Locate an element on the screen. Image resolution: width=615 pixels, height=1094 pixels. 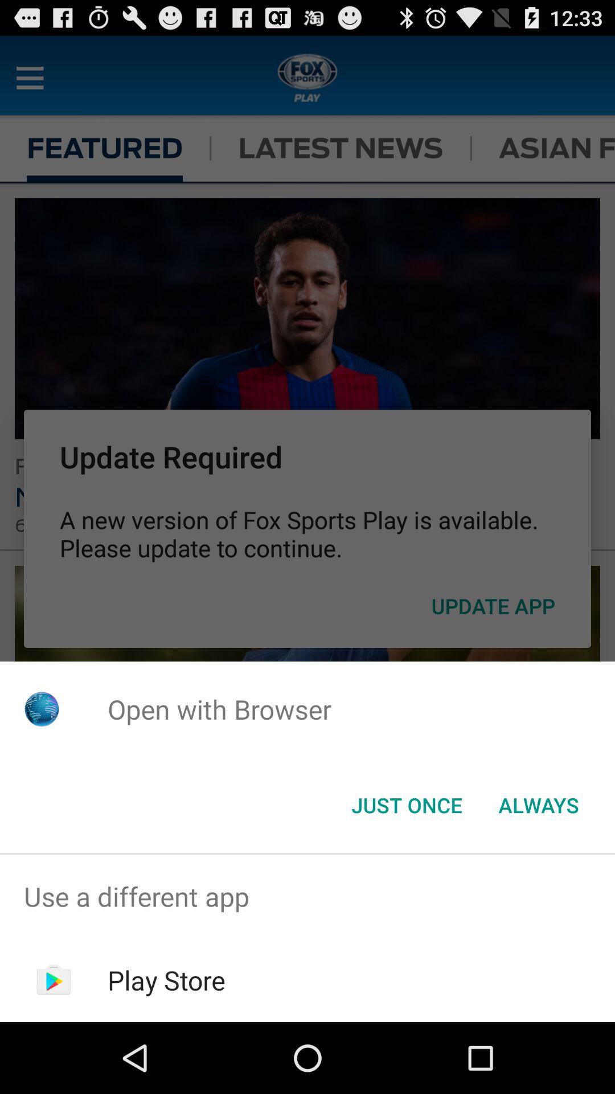
click always at the bottom right corner is located at coordinates (539, 805).